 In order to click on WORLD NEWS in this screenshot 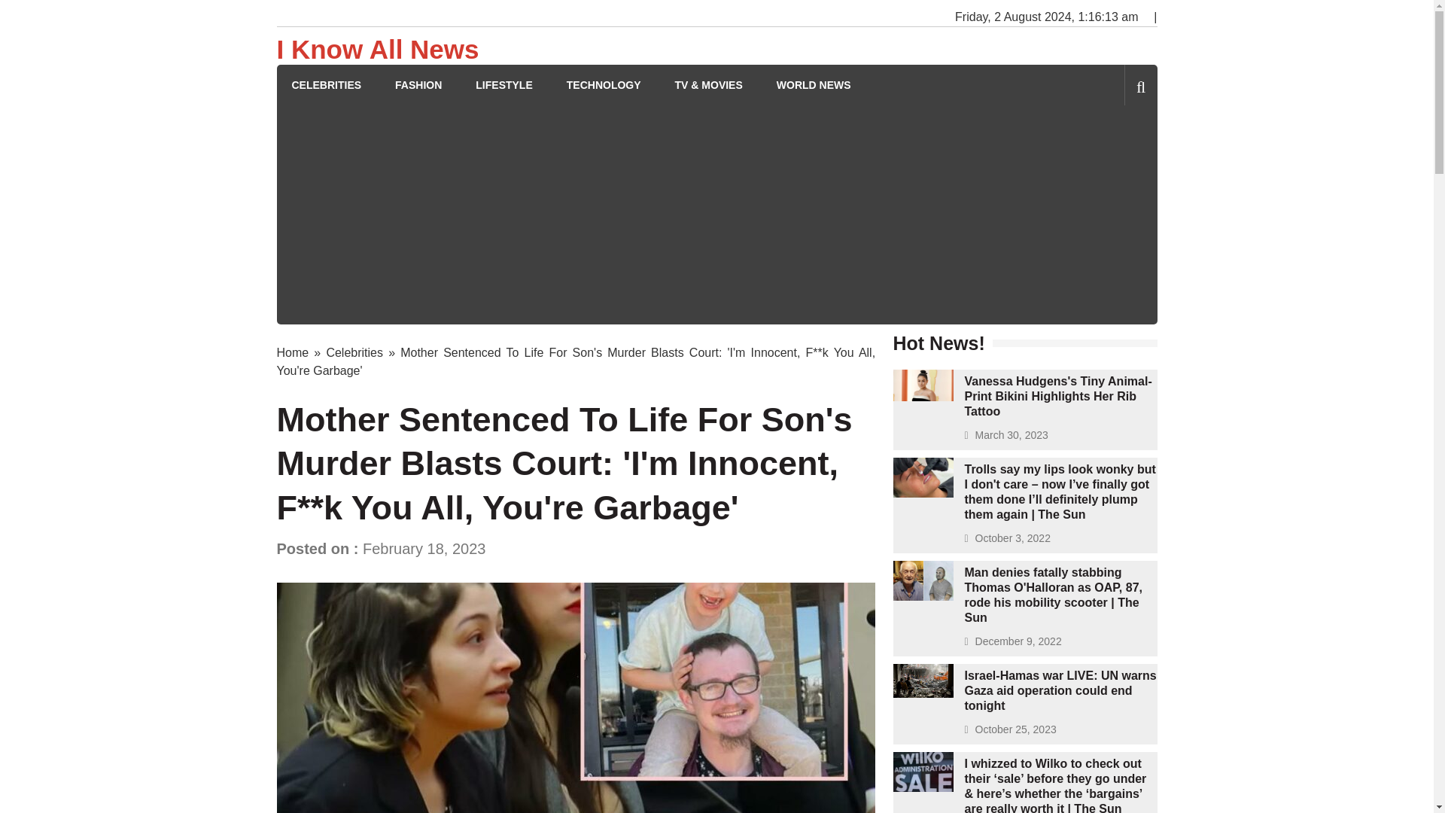, I will do `click(814, 86)`.